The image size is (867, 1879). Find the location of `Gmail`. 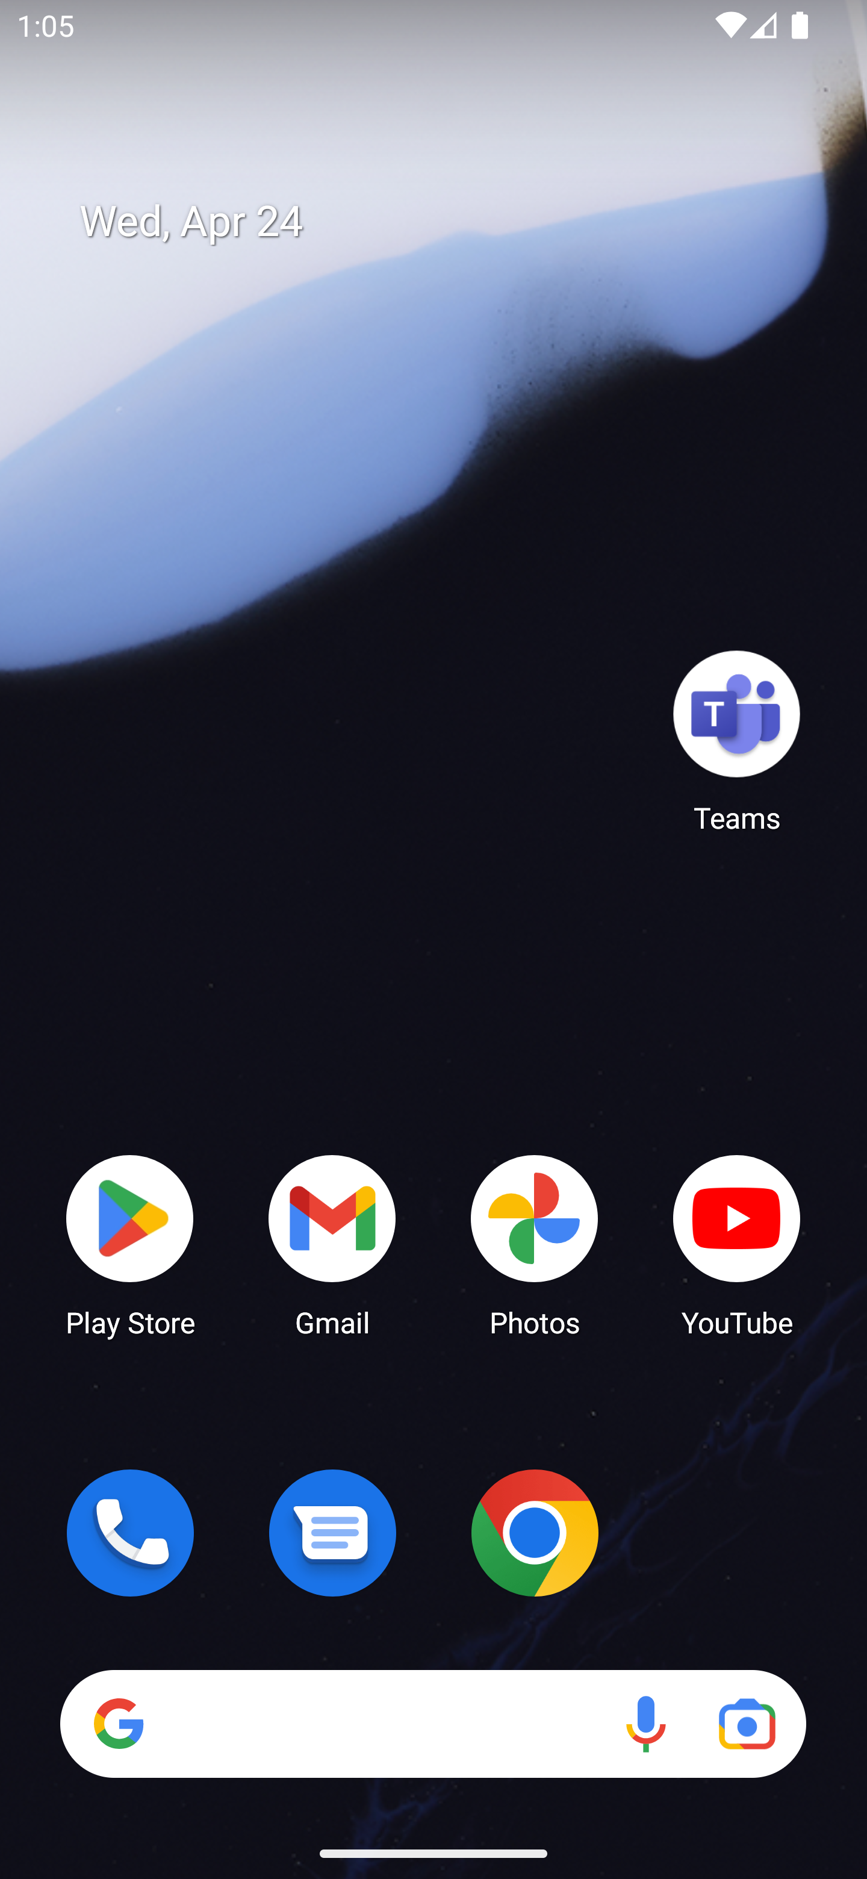

Gmail is located at coordinates (332, 1244).